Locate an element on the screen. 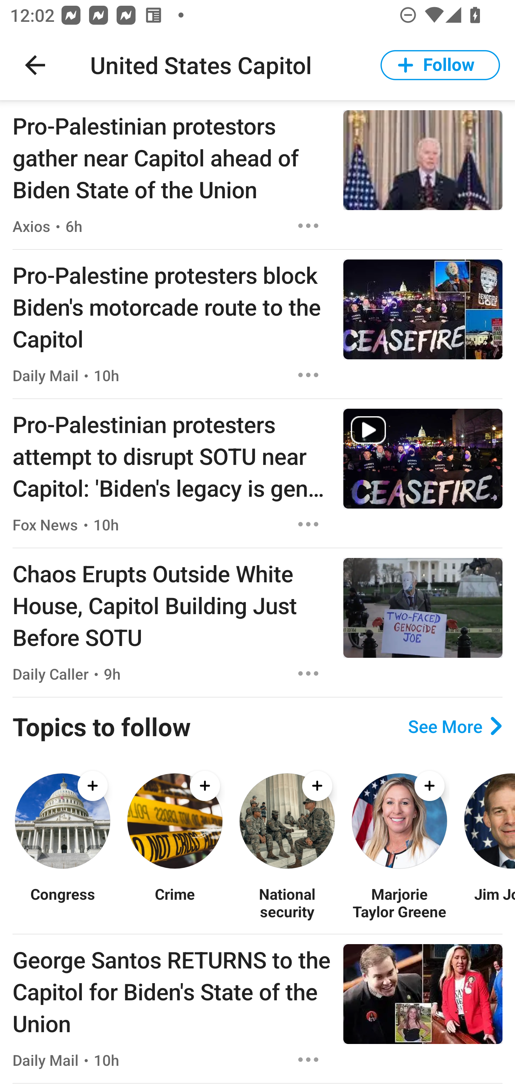  National security is located at coordinates (287, 902).